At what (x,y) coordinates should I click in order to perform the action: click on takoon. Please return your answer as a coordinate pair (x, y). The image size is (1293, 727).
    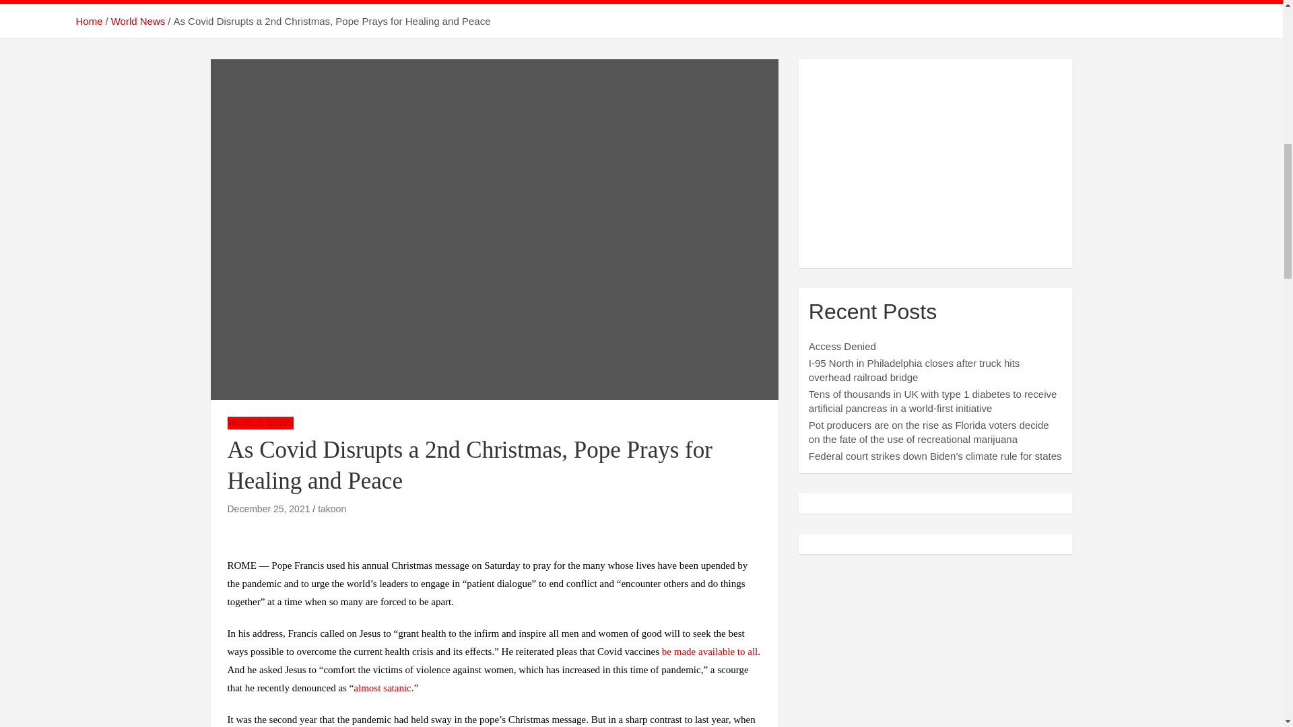
    Looking at the image, I should click on (332, 509).